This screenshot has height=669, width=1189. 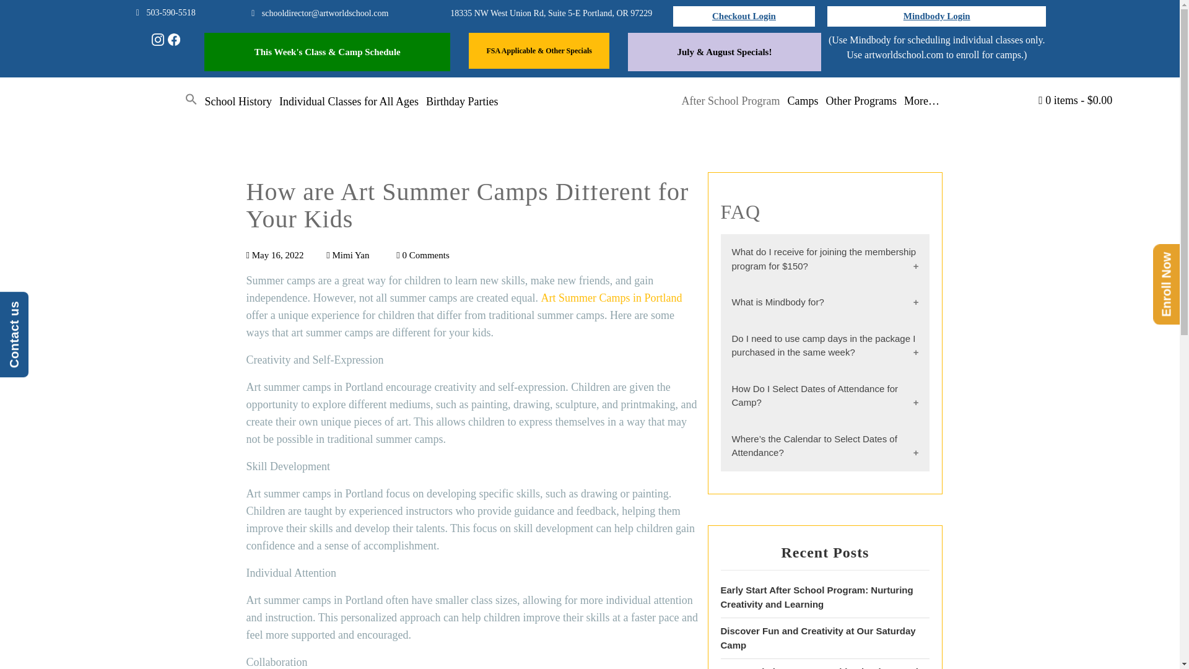 What do you see at coordinates (238, 102) in the screenshot?
I see `School History` at bounding box center [238, 102].